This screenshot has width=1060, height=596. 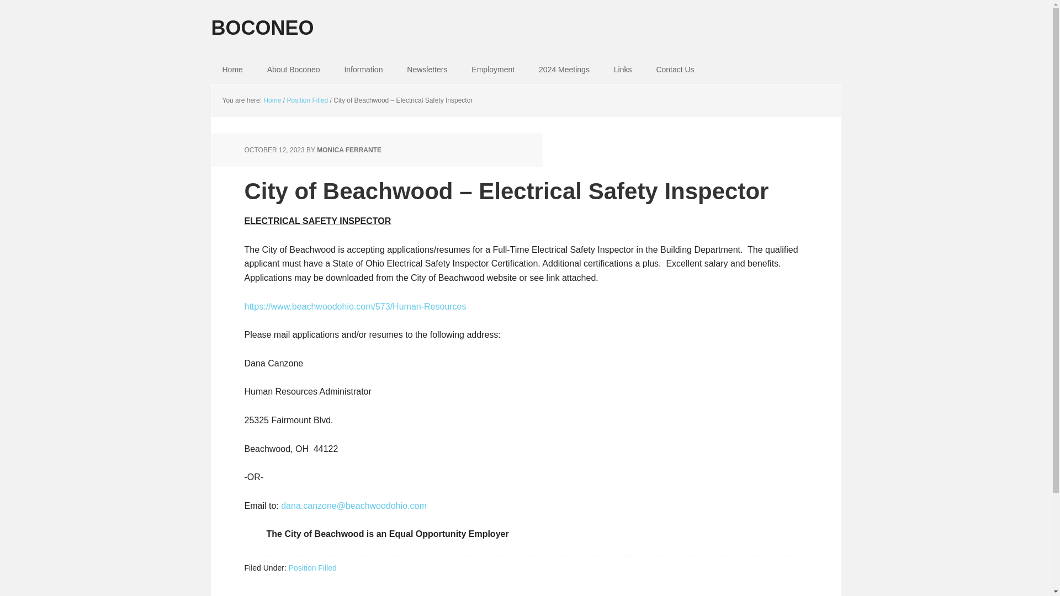 I want to click on BOCONEO, so click(x=526, y=20).